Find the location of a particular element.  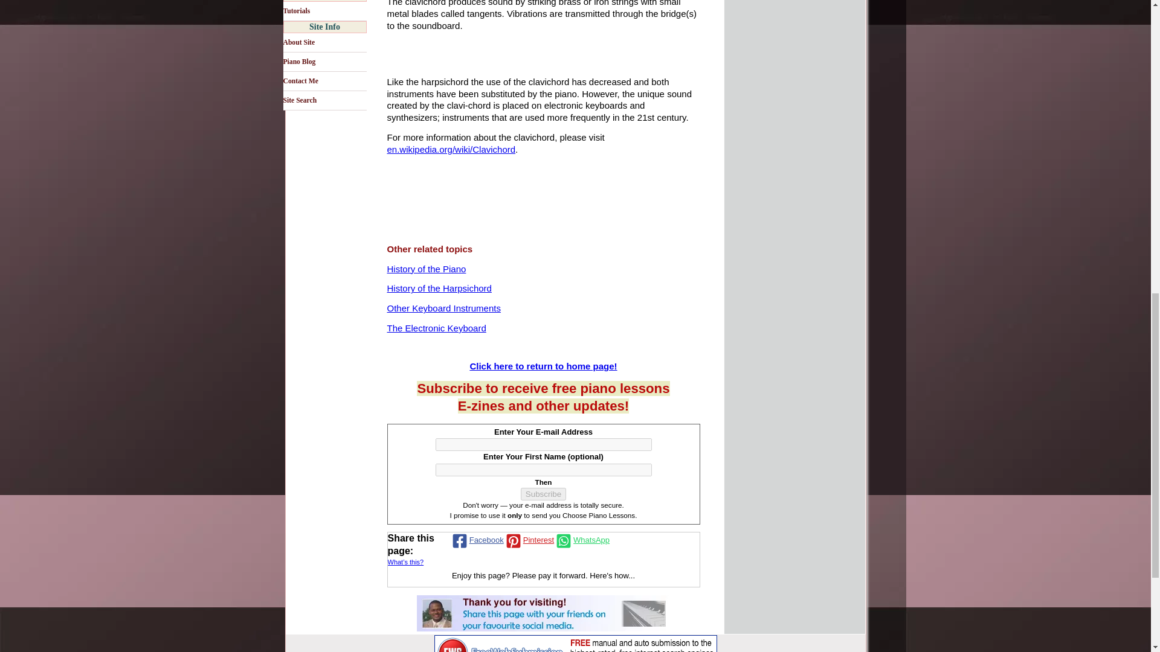

Tutorials is located at coordinates (324, 11).